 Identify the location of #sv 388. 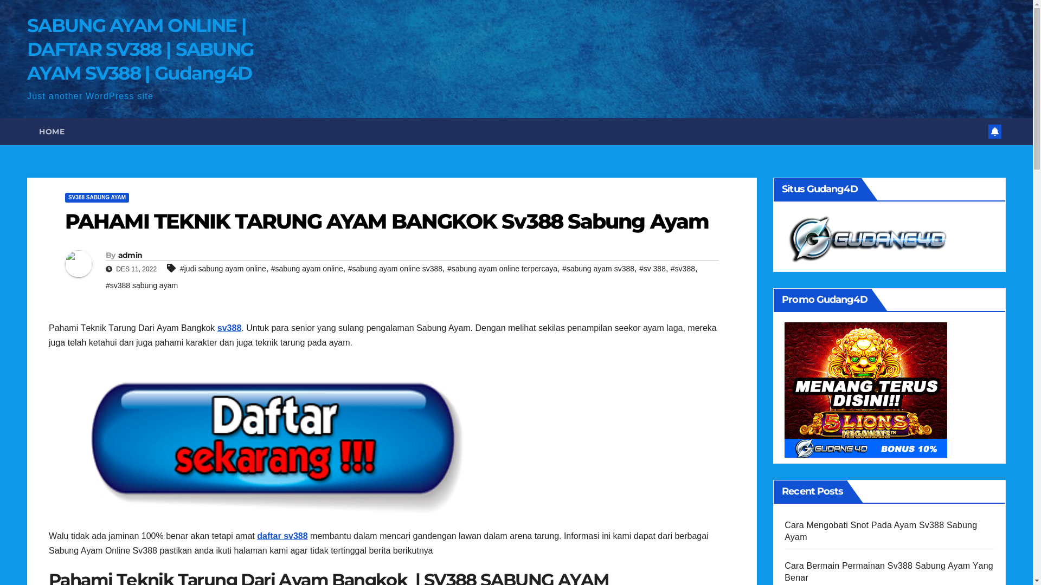
(653, 269).